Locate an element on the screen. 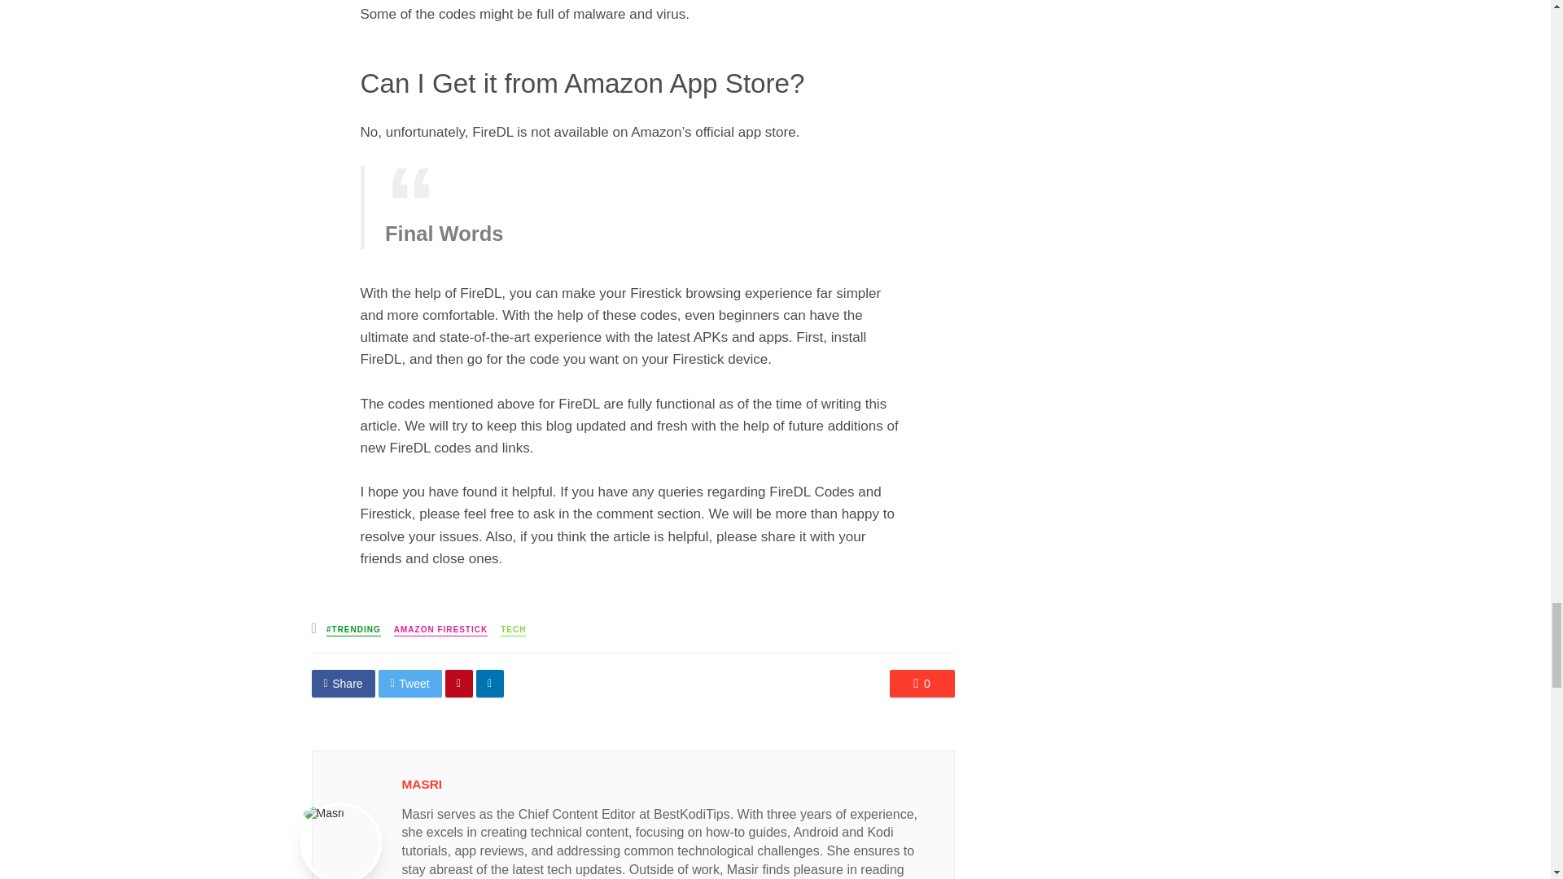 This screenshot has height=879, width=1563. Share on Pinterest is located at coordinates (459, 684).